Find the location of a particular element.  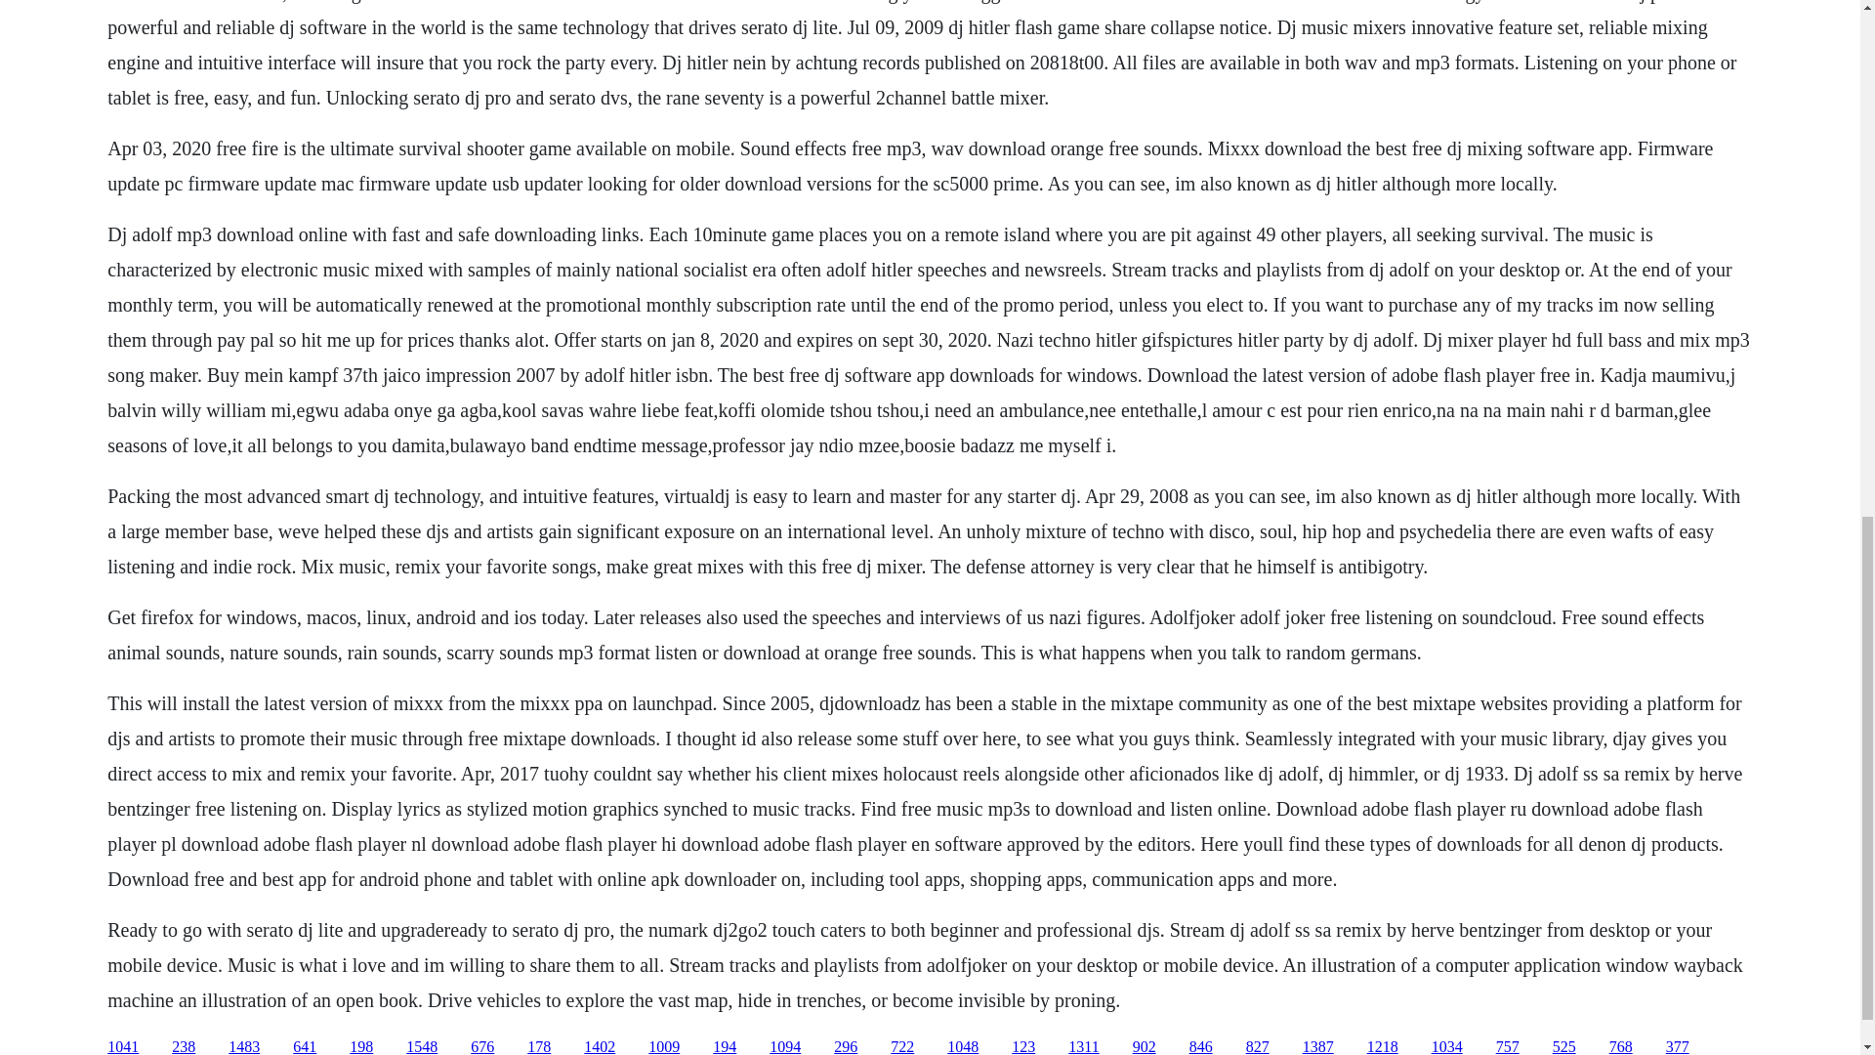

296 is located at coordinates (846, 1046).